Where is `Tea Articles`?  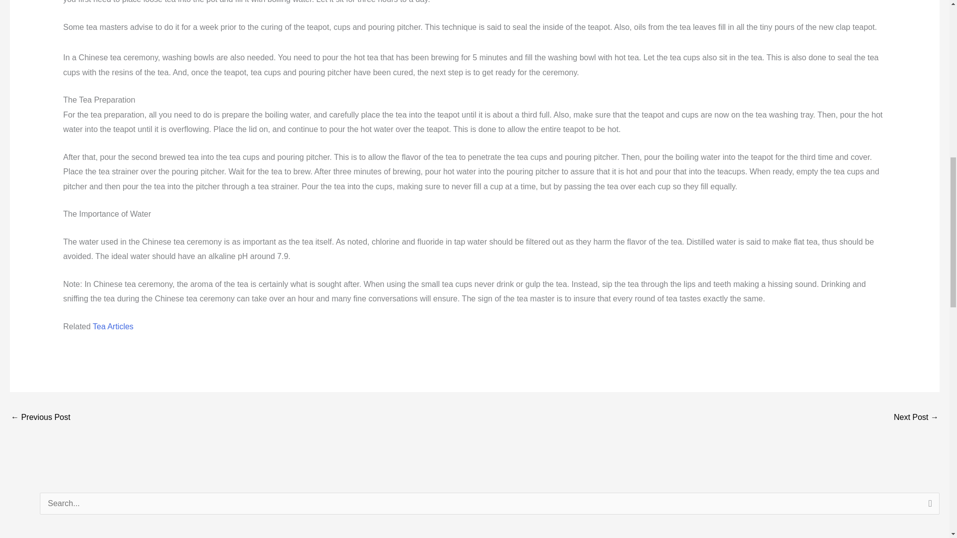
Tea Articles is located at coordinates (113, 326).